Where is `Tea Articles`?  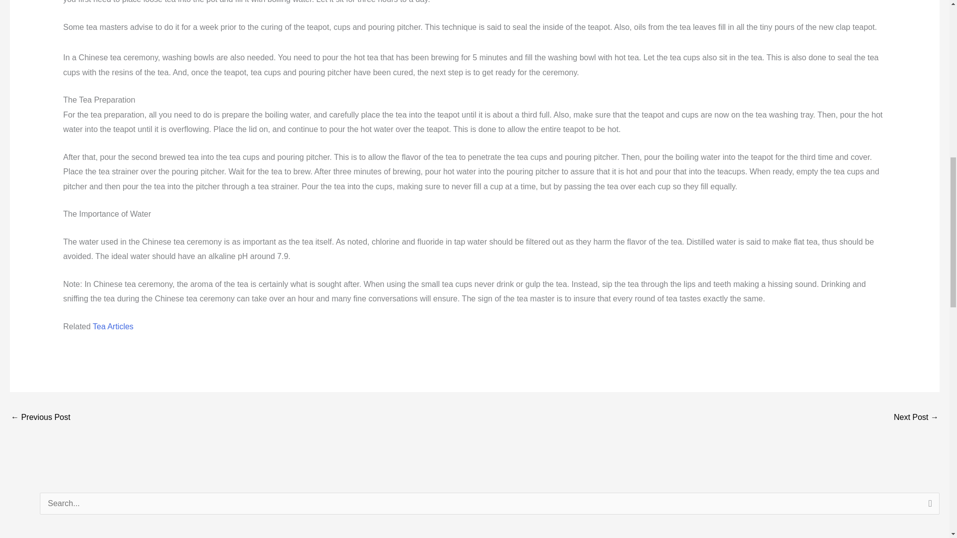
Tea Articles is located at coordinates (113, 326).